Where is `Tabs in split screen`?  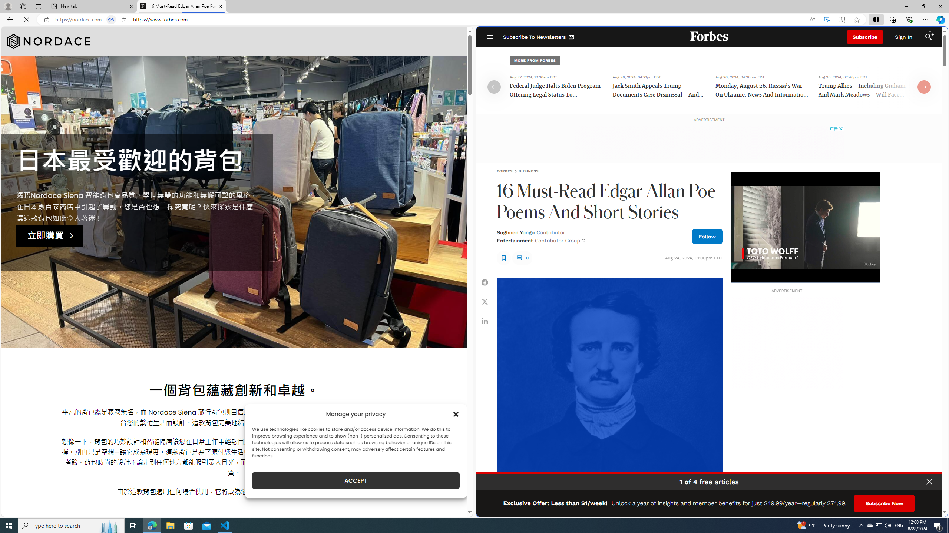 Tabs in split screen is located at coordinates (111, 20).